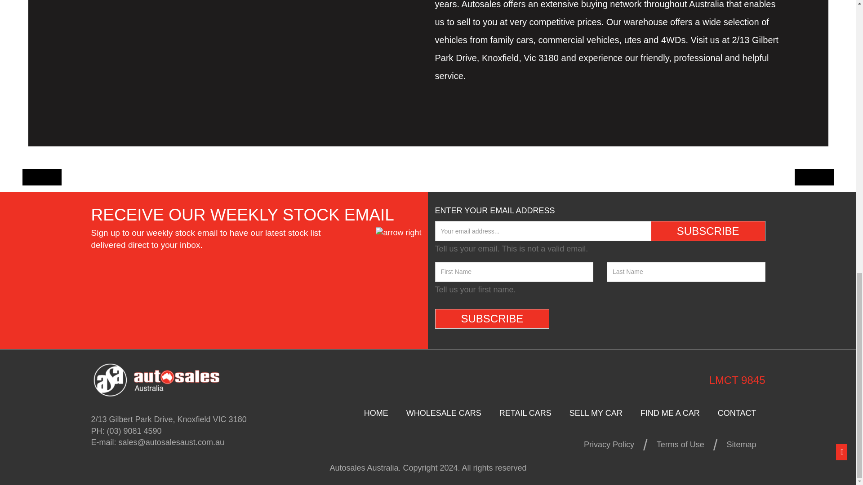 The height and width of the screenshot is (485, 863). What do you see at coordinates (737, 413) in the screenshot?
I see `CONTACT` at bounding box center [737, 413].